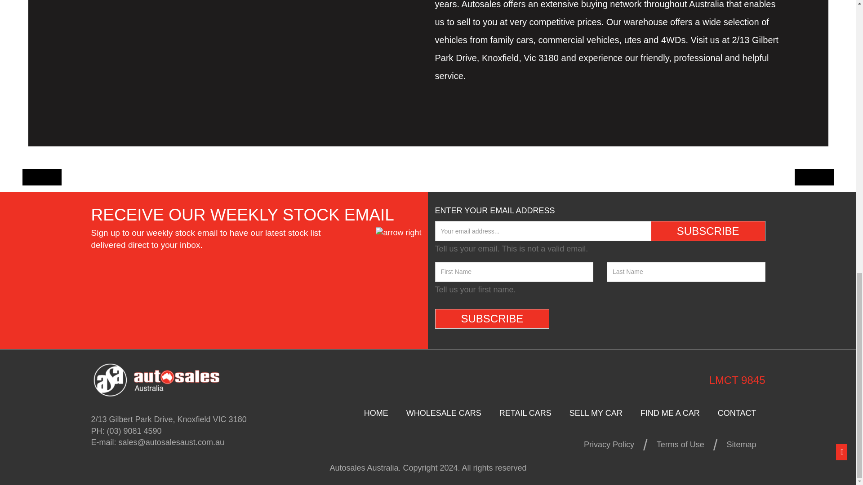 The height and width of the screenshot is (485, 863). What do you see at coordinates (737, 413) in the screenshot?
I see `CONTACT` at bounding box center [737, 413].